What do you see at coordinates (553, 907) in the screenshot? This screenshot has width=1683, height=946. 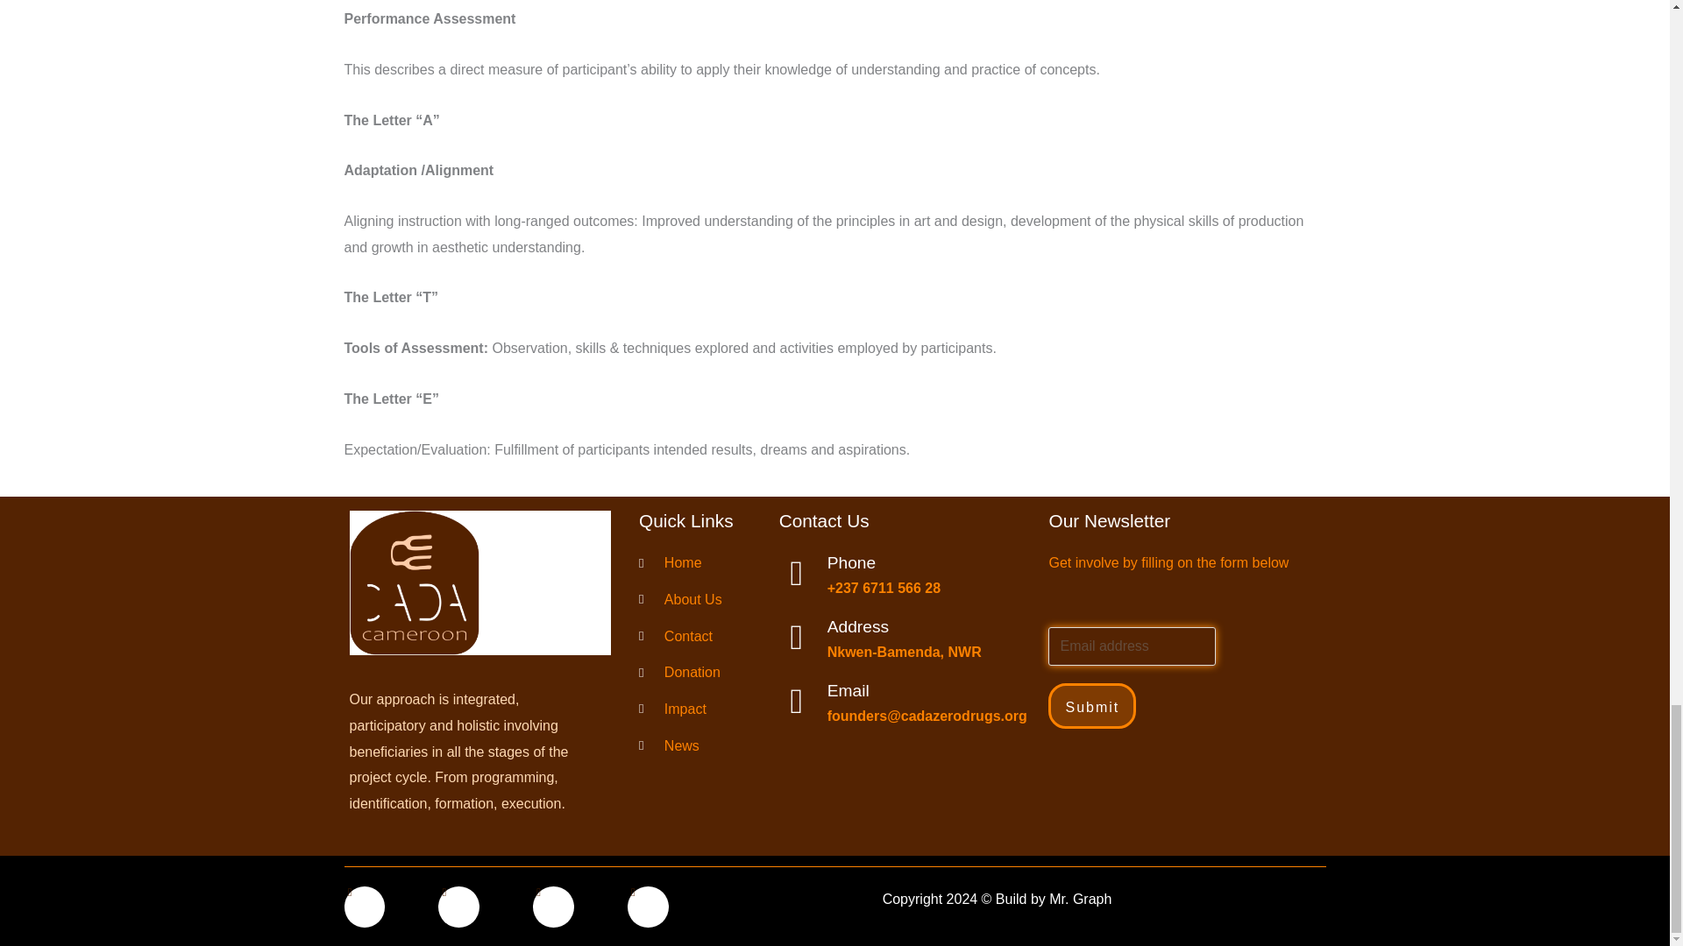 I see `Instagram` at bounding box center [553, 907].